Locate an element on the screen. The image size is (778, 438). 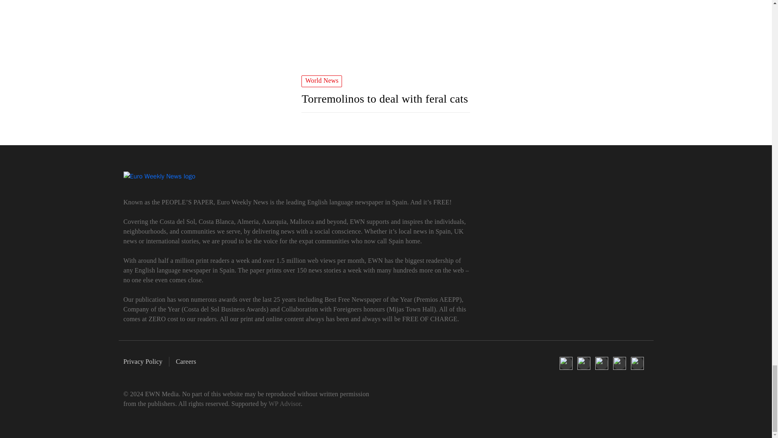
WP Advisor - WordPress done right! is located at coordinates (284, 404).